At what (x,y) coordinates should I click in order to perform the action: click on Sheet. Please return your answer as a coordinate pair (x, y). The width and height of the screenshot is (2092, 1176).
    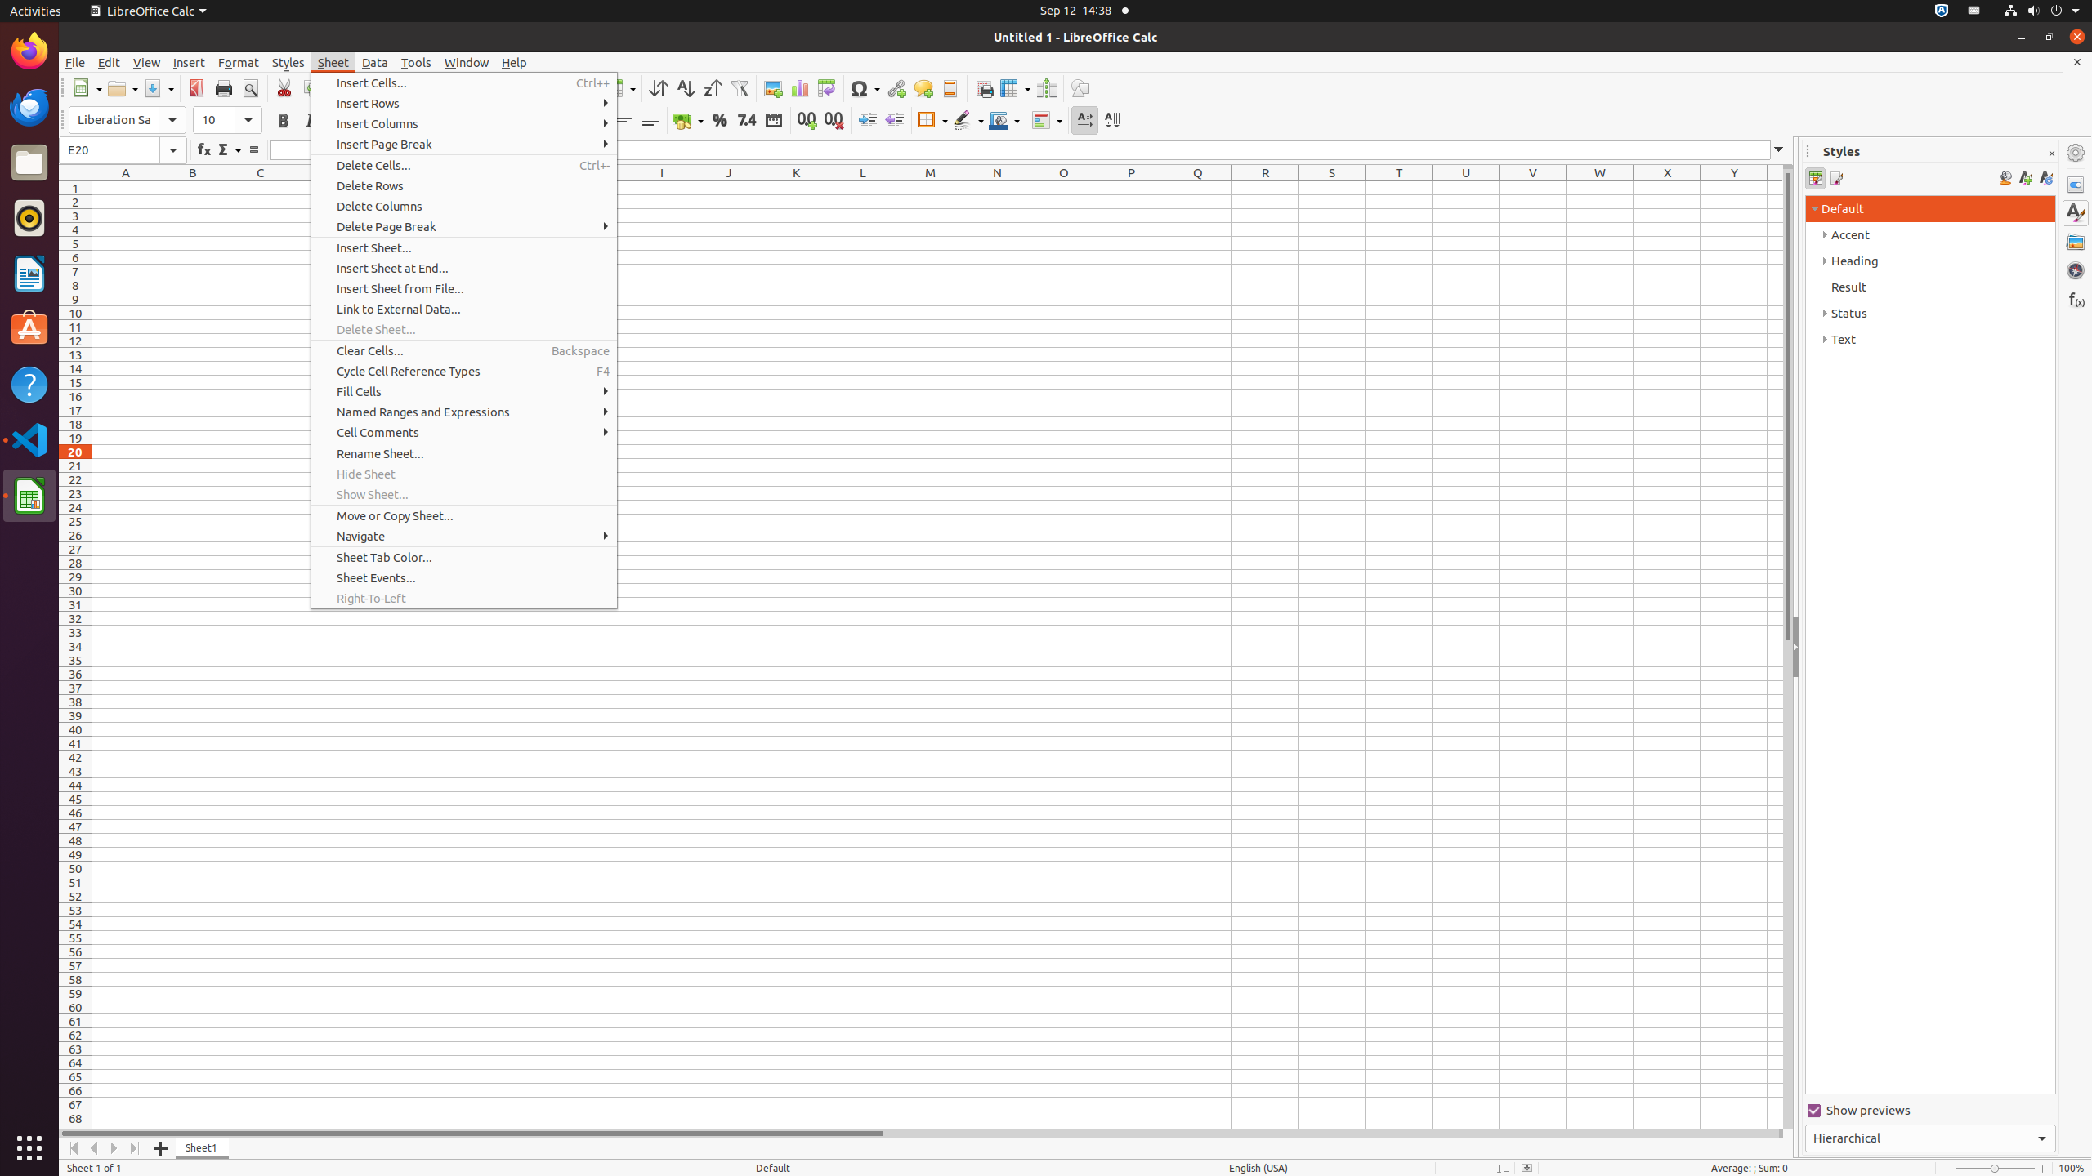
    Looking at the image, I should click on (333, 62).